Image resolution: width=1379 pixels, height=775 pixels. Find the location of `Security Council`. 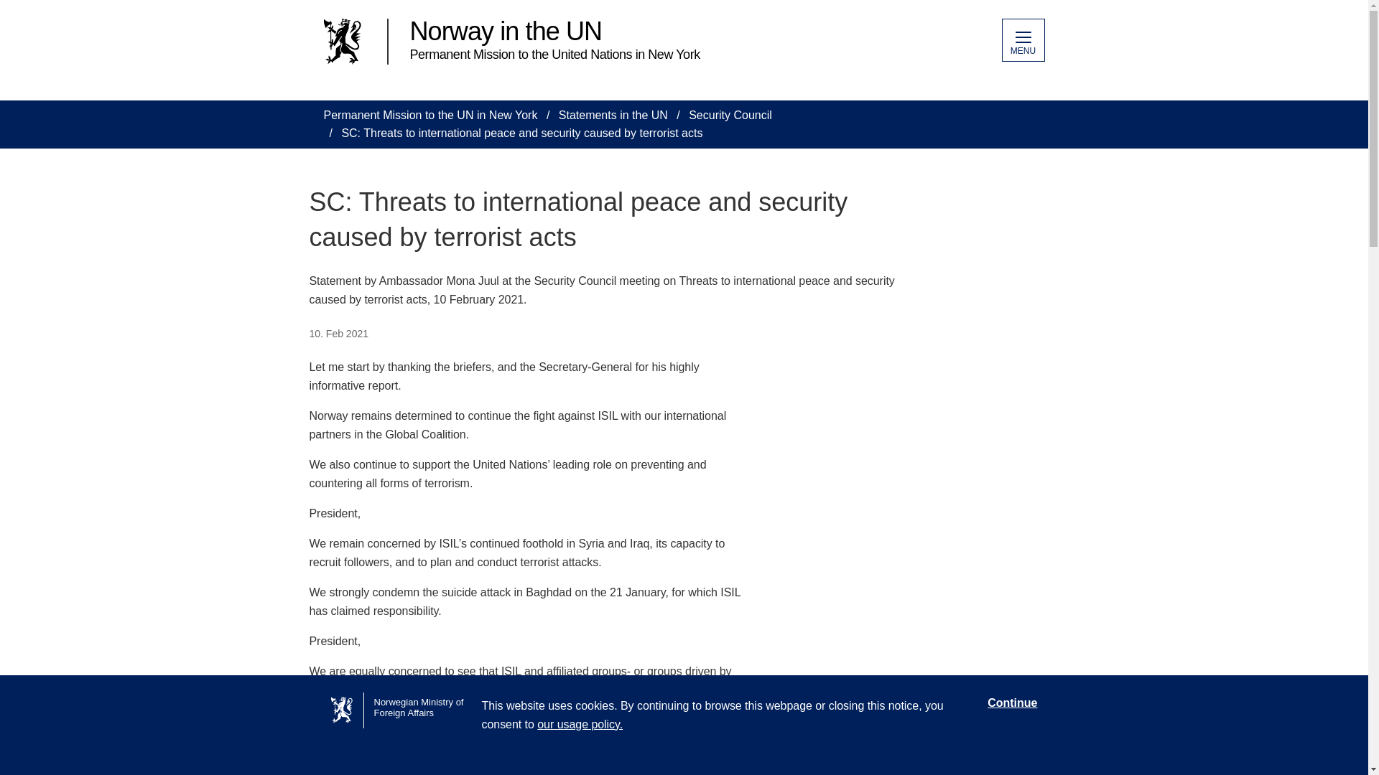

Security Council is located at coordinates (730, 115).